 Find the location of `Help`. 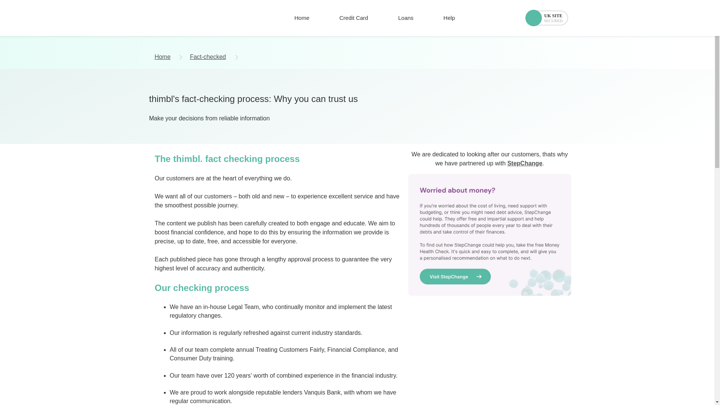

Help is located at coordinates (449, 18).